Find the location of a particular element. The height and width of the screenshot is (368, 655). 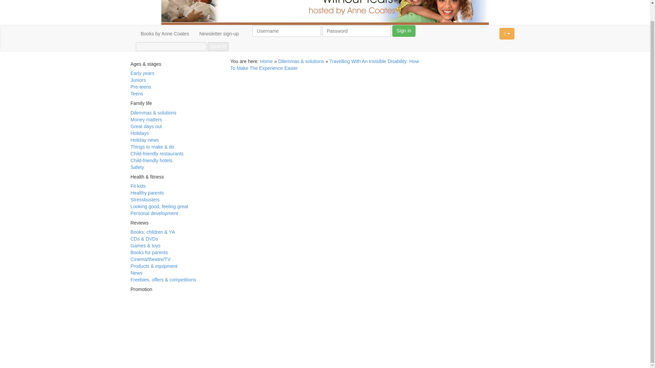

Juniors is located at coordinates (138, 80).